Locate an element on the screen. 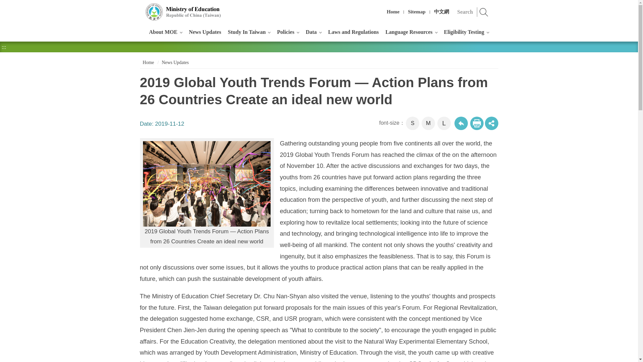 This screenshot has height=362, width=643. Study In Taiwan is located at coordinates (249, 32).